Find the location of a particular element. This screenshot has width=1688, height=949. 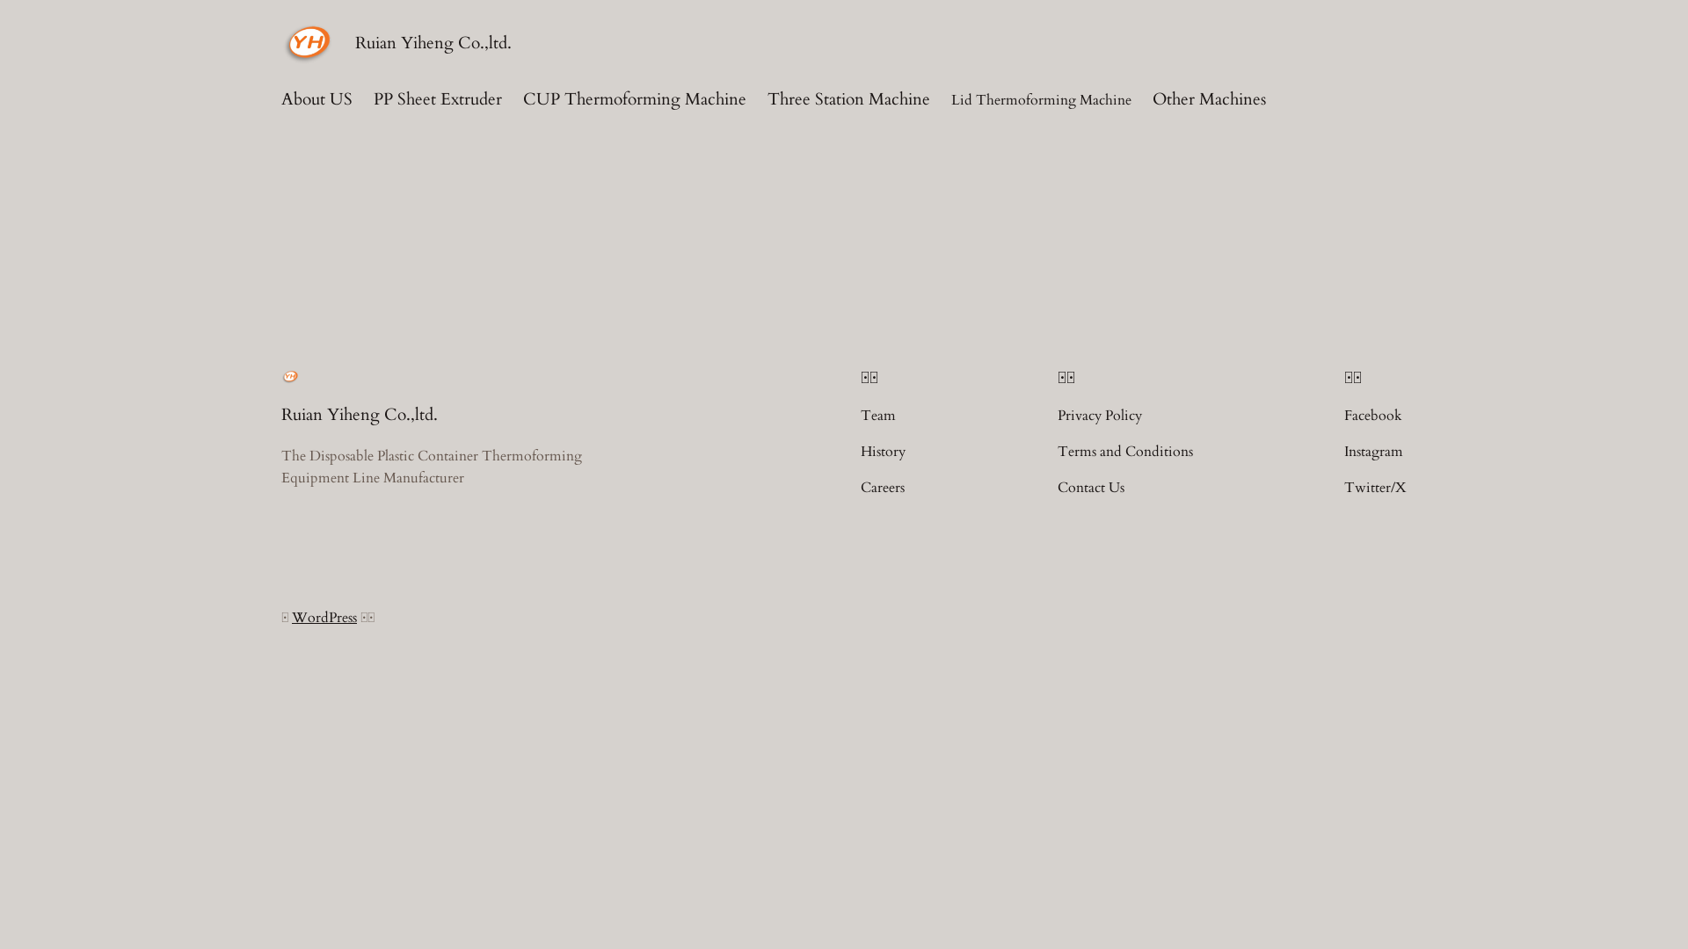

Terms and Conditions is located at coordinates (1125, 452).